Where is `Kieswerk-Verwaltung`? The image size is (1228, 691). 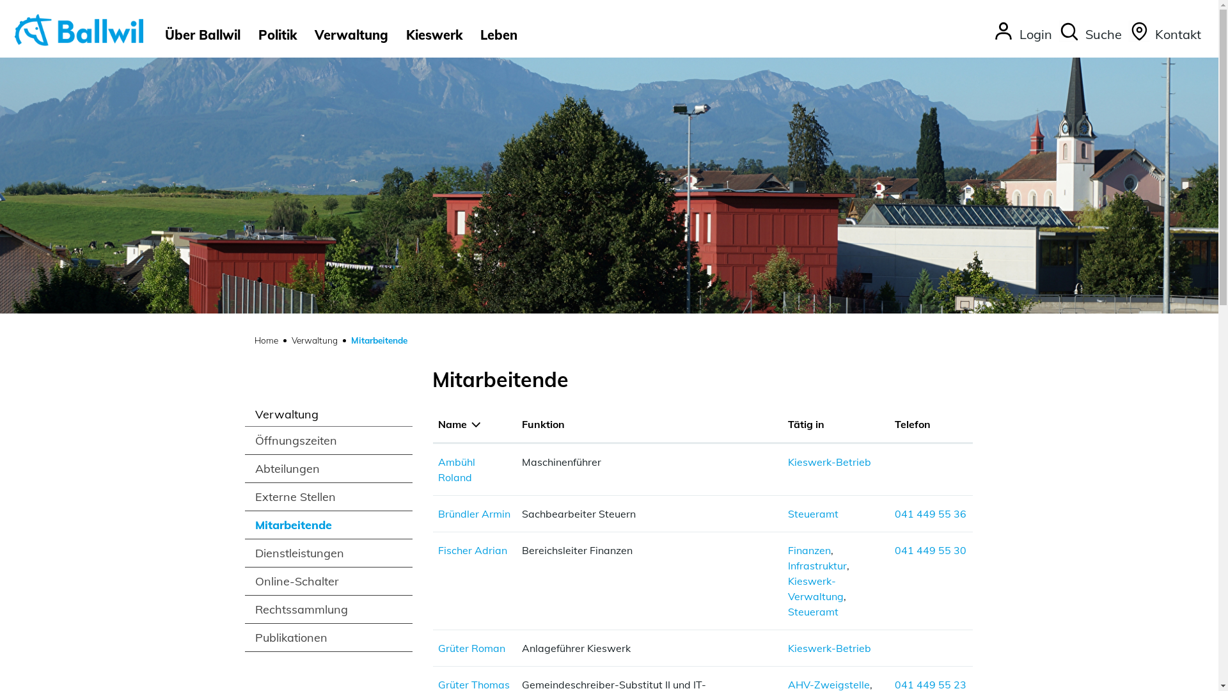 Kieswerk-Verwaltung is located at coordinates (816, 589).